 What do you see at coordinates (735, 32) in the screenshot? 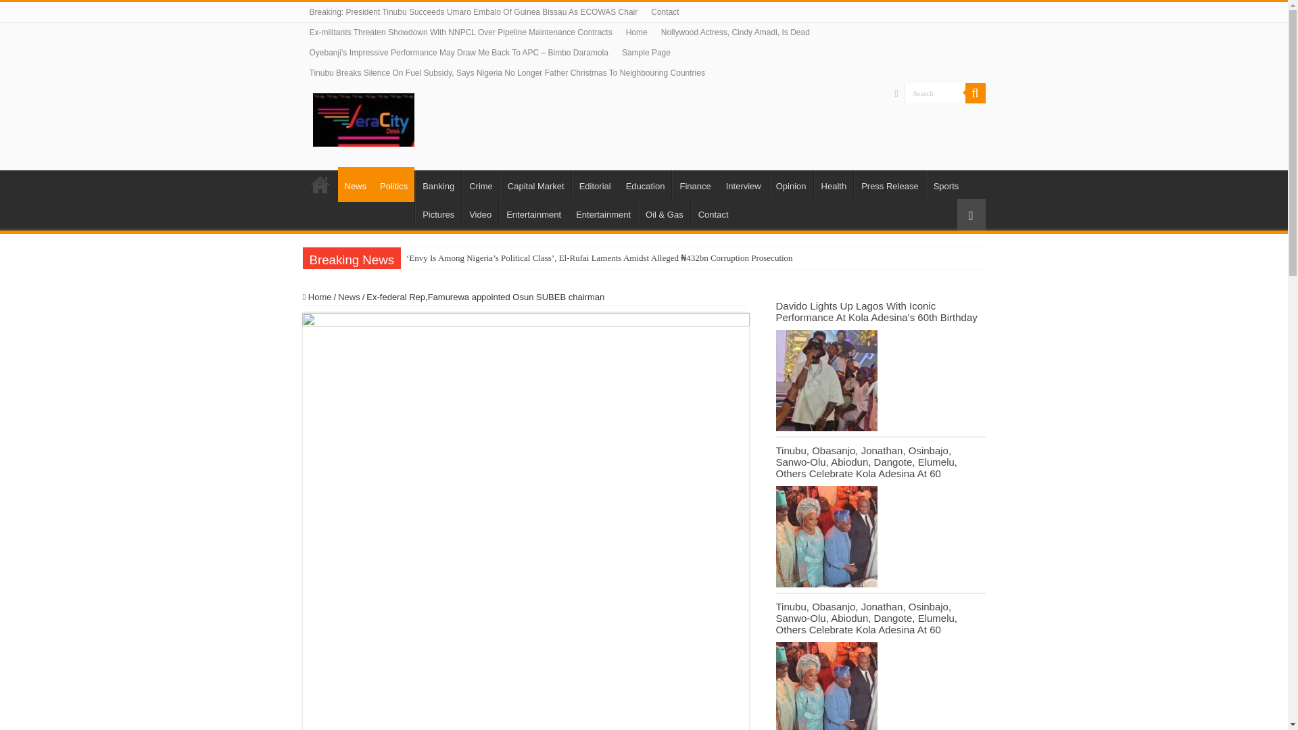
I see `Nollywood Actress, Cindy Amadi, Is Dead` at bounding box center [735, 32].